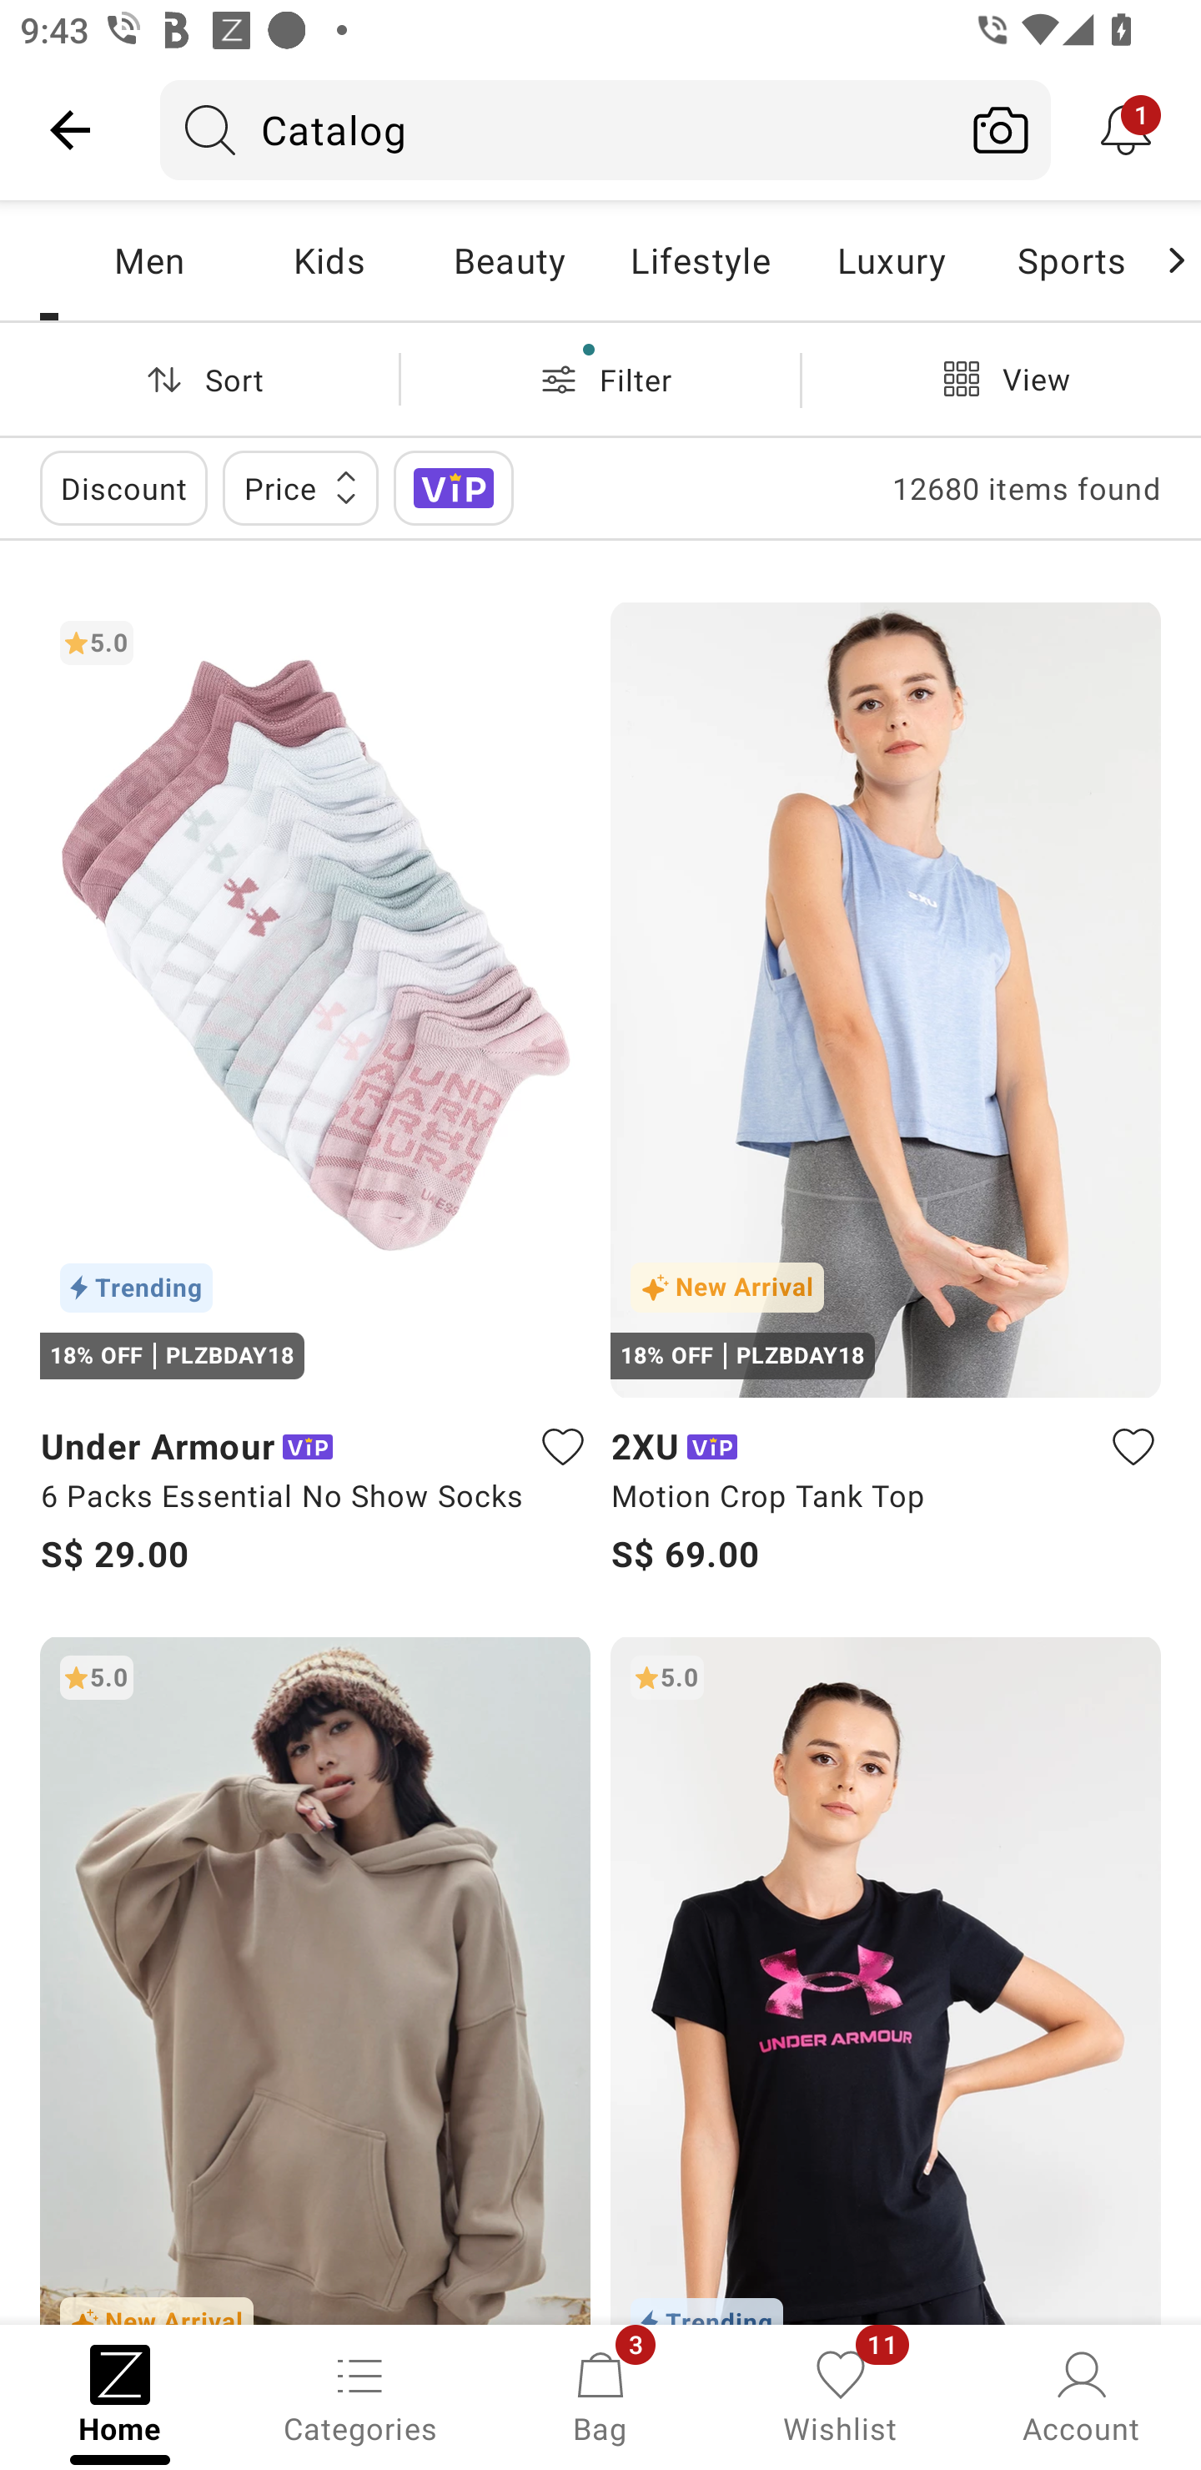 This screenshot has width=1201, height=2470. What do you see at coordinates (600, 2395) in the screenshot?
I see `Bag, 3 new notifications Bag` at bounding box center [600, 2395].